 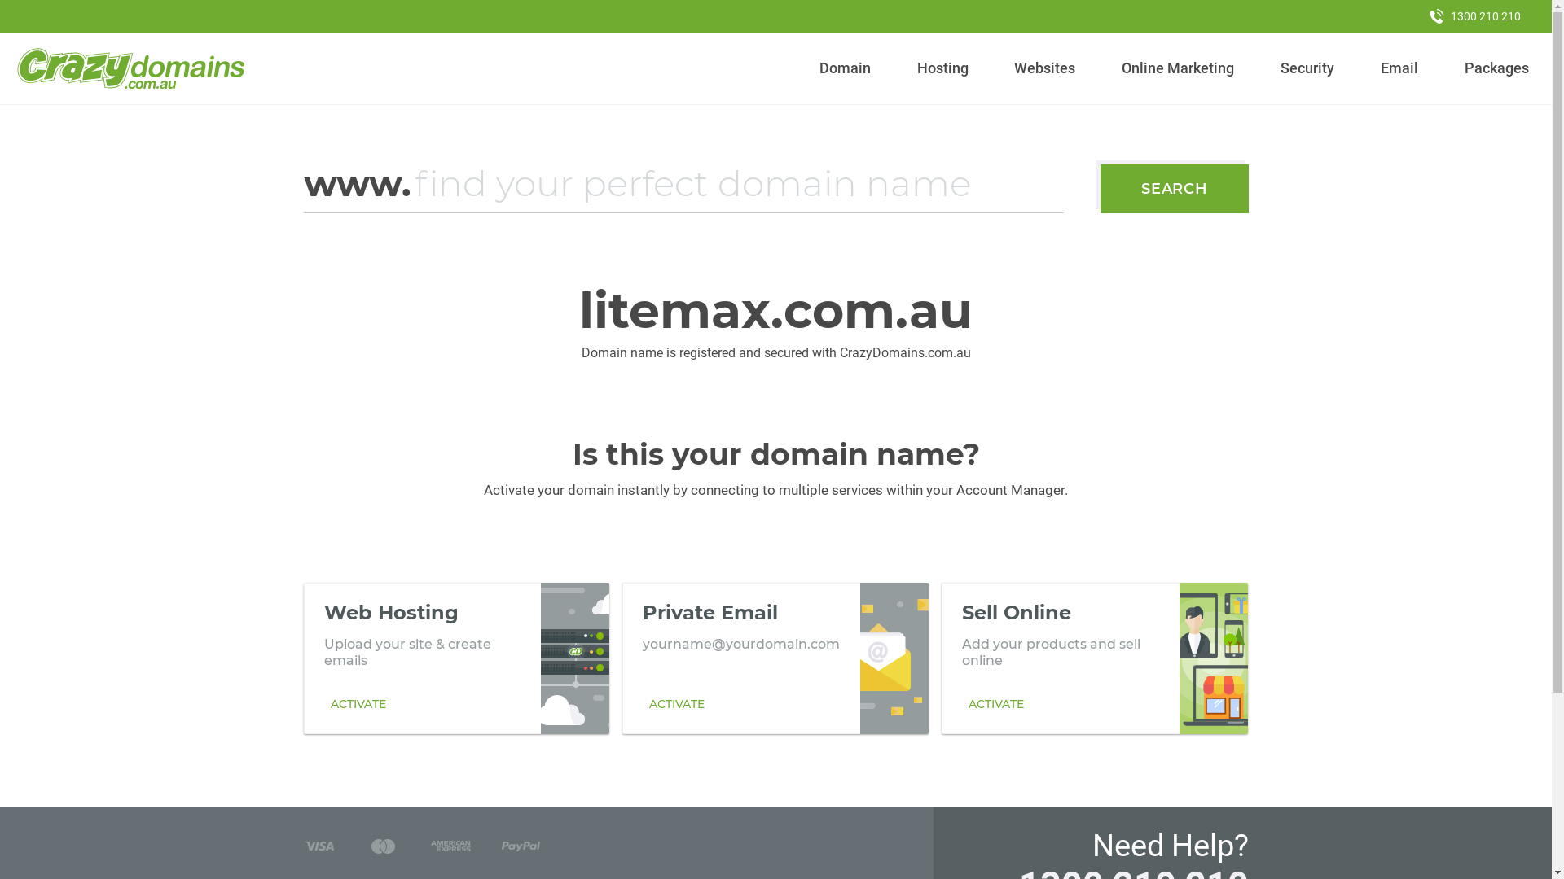 I want to click on SEARCH, so click(x=1175, y=189).